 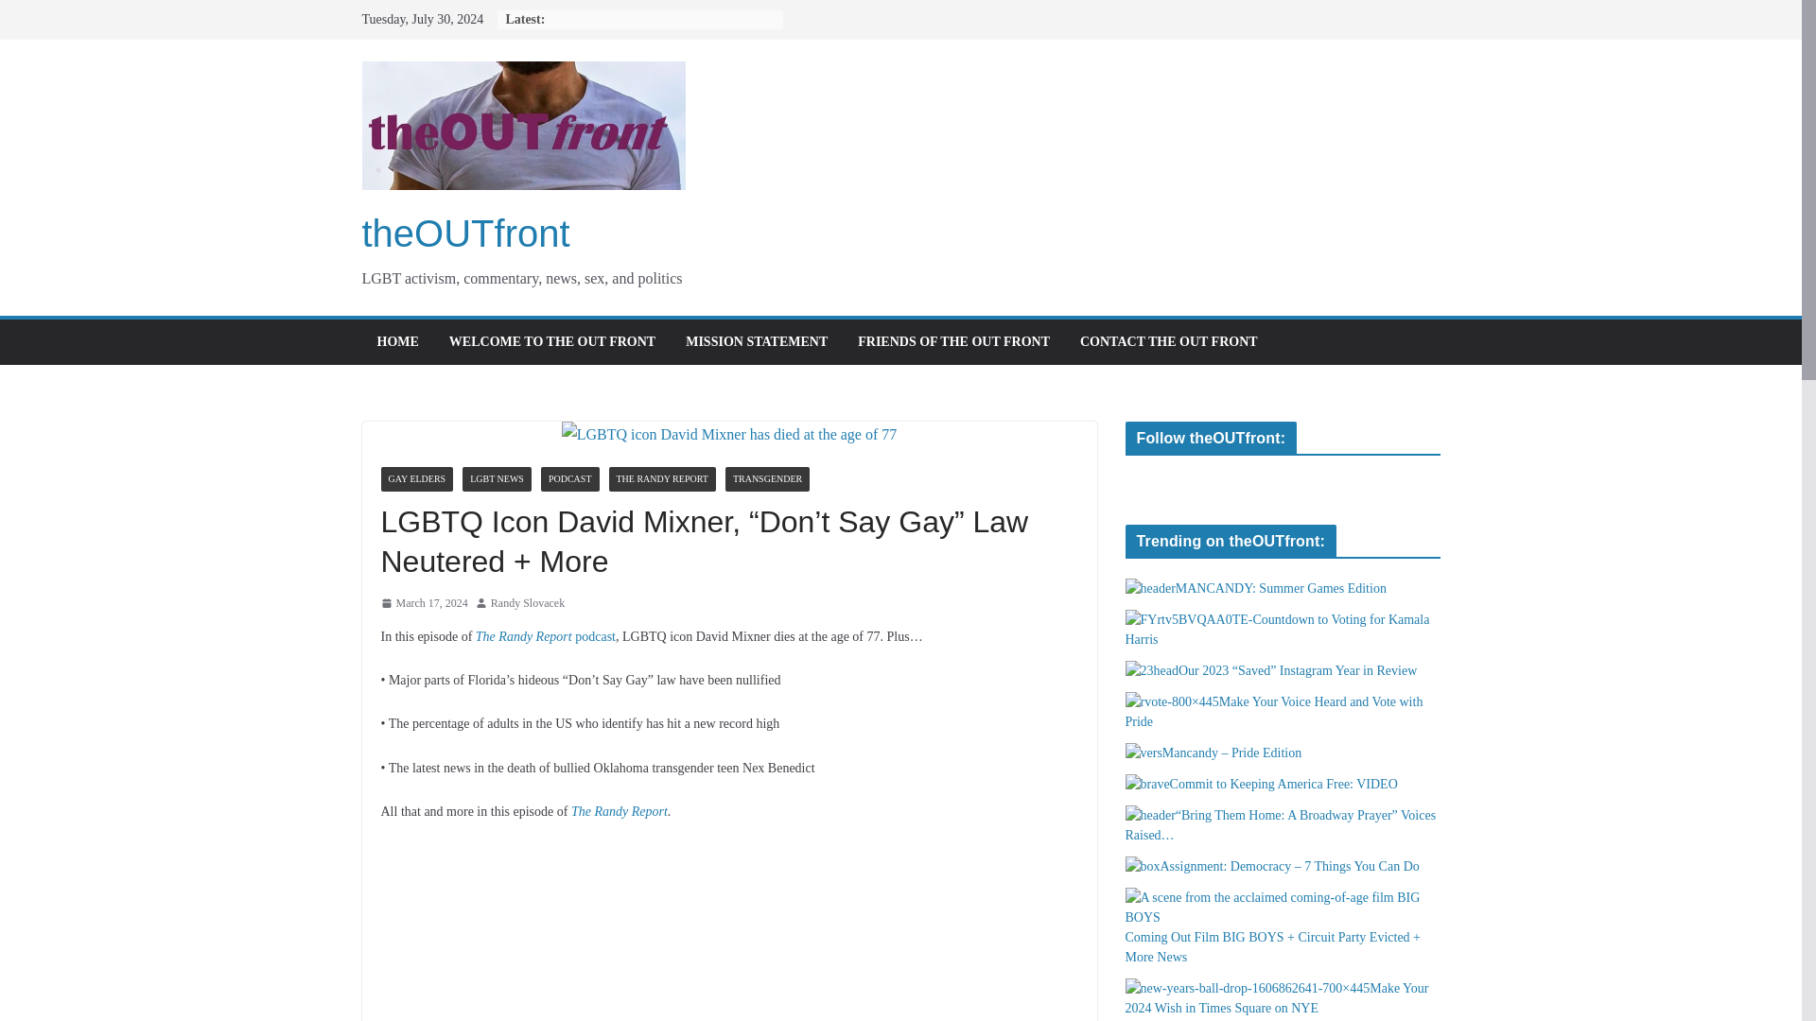 I want to click on The Randy Report, so click(x=620, y=811).